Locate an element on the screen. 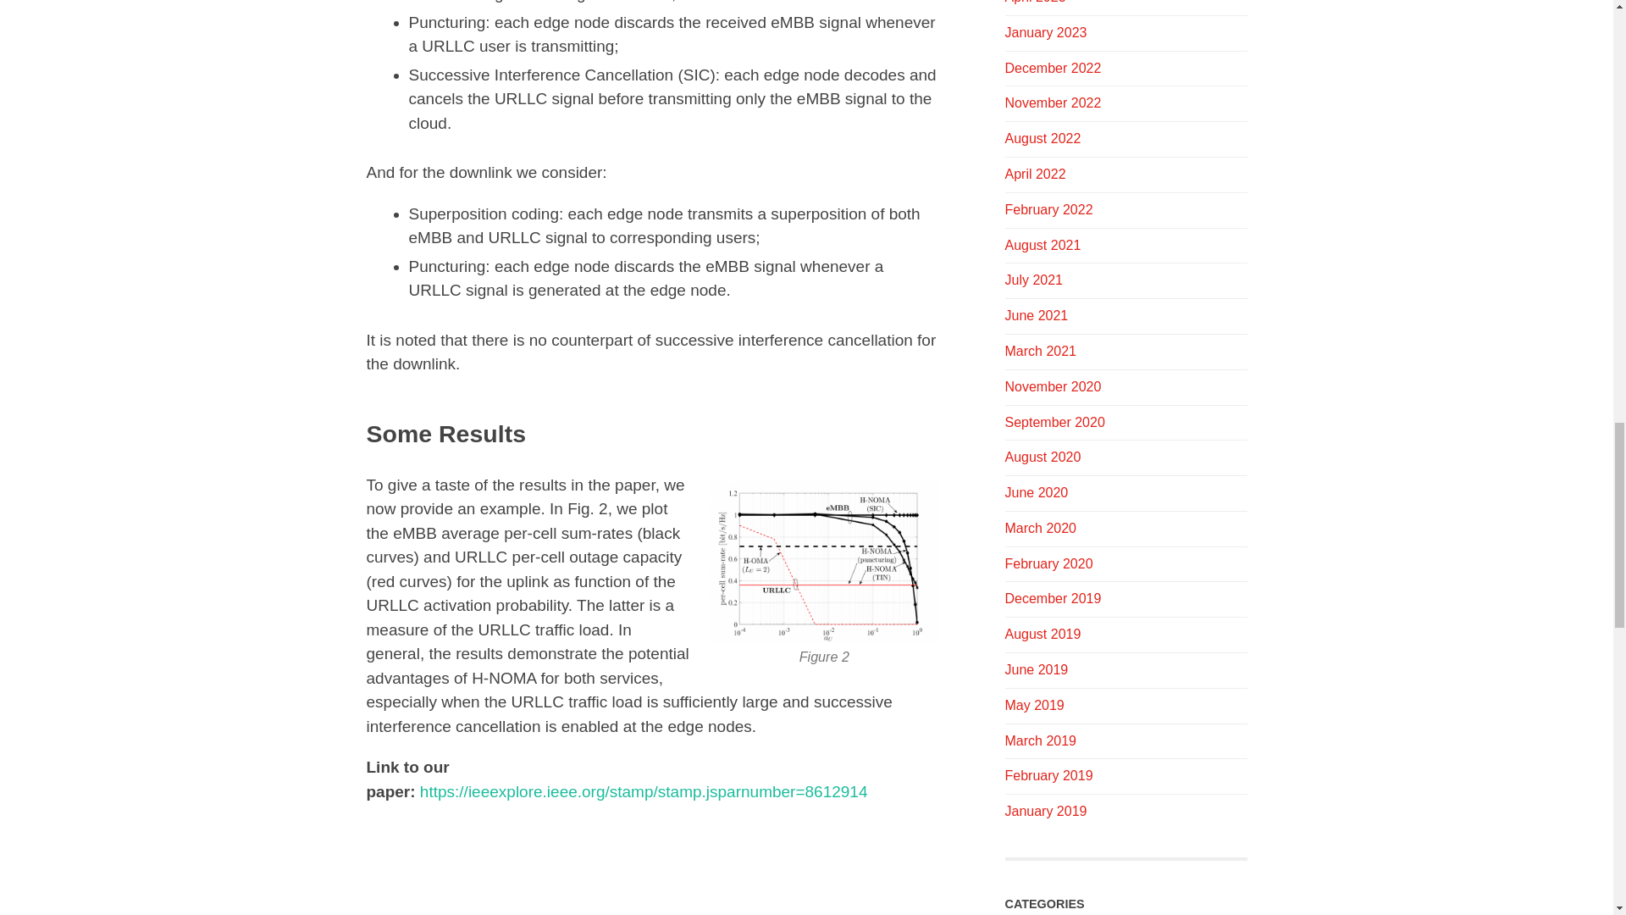  January 2023 is located at coordinates (1045, 32).